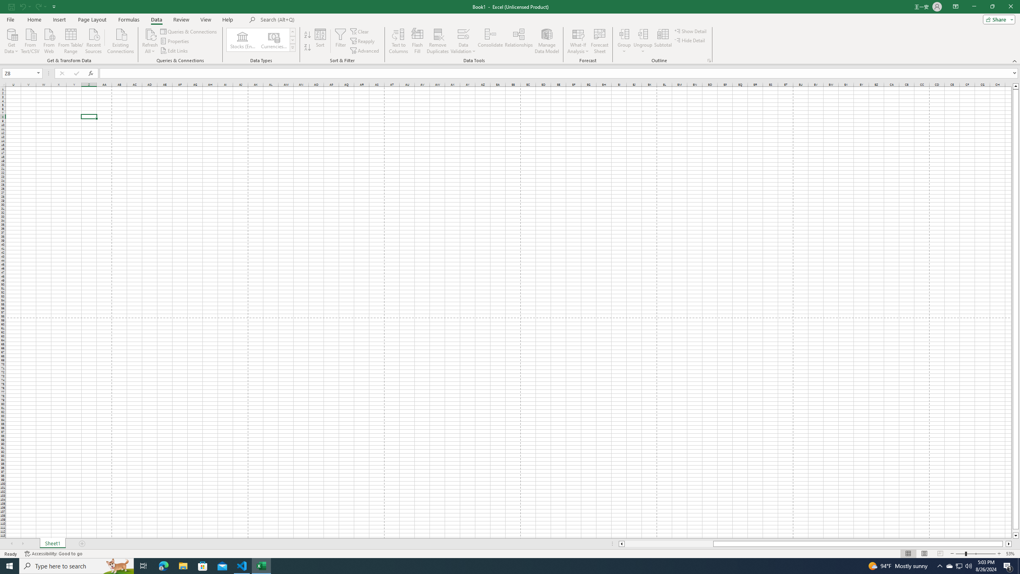 The height and width of the screenshot is (574, 1020). I want to click on Existing Connections, so click(120, 40).